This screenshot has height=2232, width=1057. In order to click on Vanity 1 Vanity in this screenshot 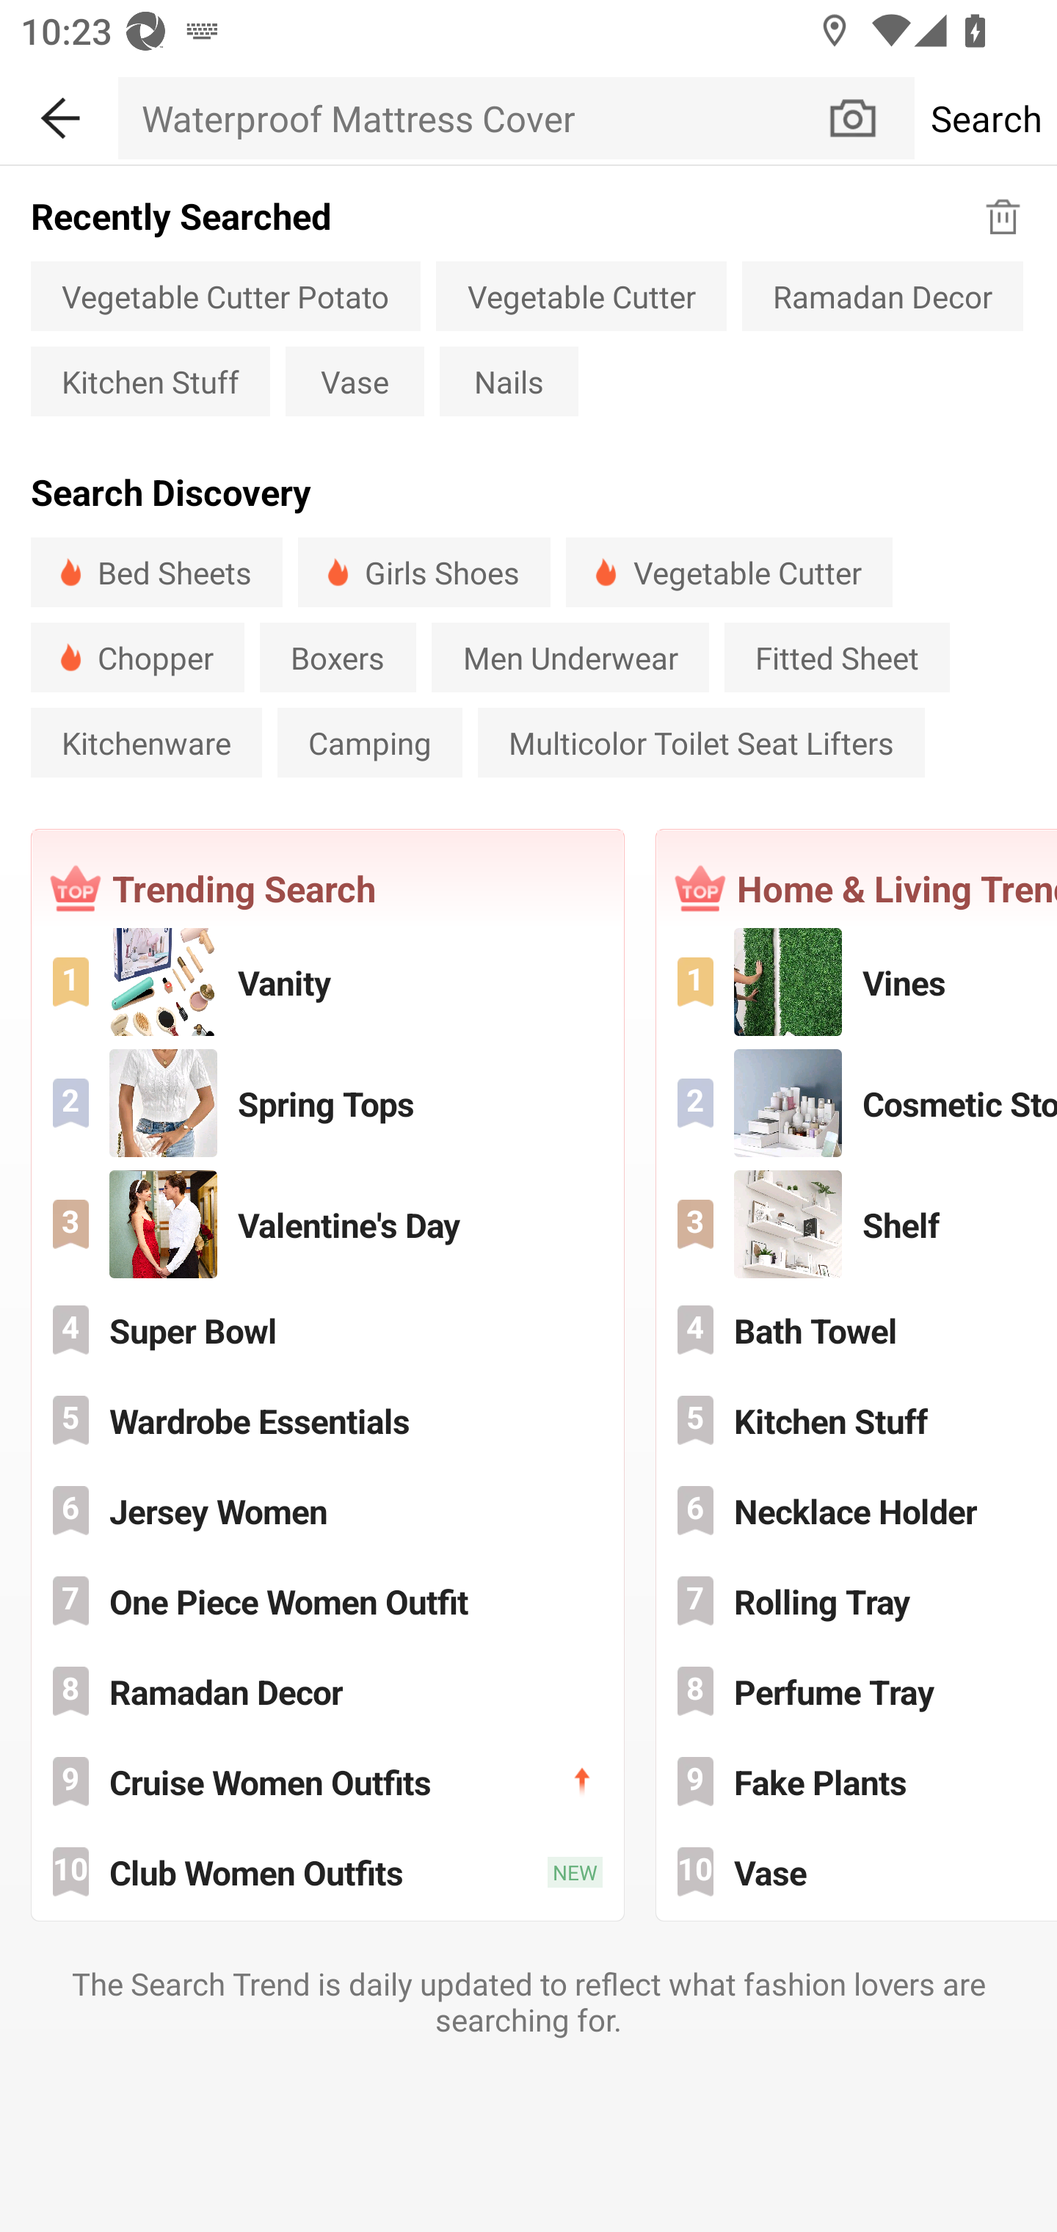, I will do `click(327, 982)`.